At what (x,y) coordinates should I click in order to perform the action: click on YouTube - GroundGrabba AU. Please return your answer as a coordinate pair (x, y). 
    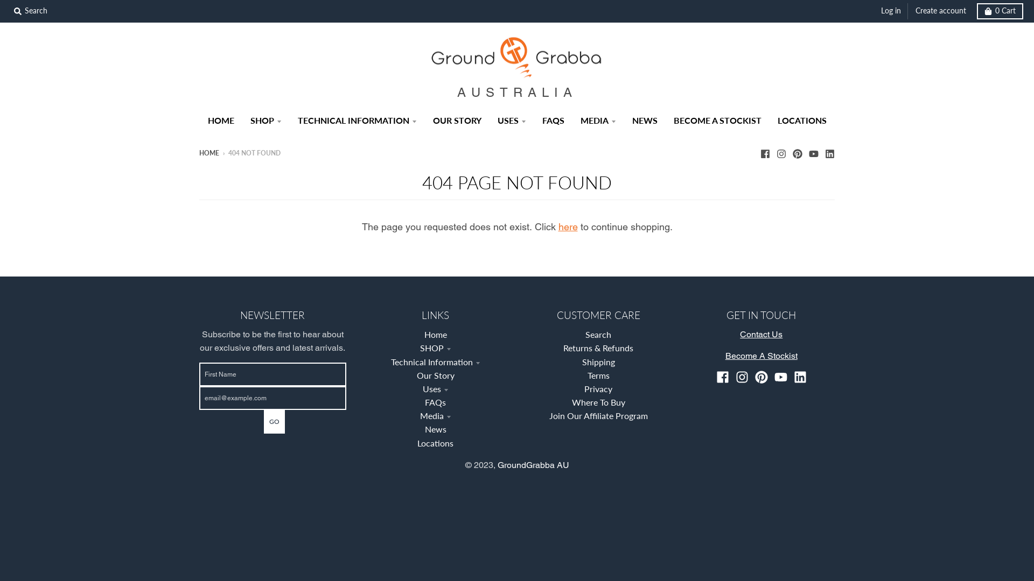
    Looking at the image, I should click on (781, 377).